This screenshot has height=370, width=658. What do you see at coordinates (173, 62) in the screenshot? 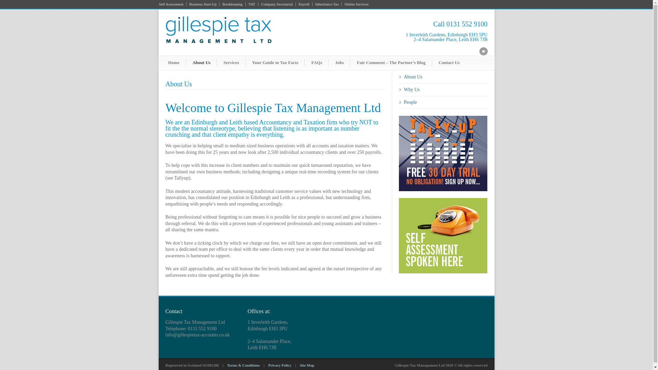
I see `Home` at bounding box center [173, 62].